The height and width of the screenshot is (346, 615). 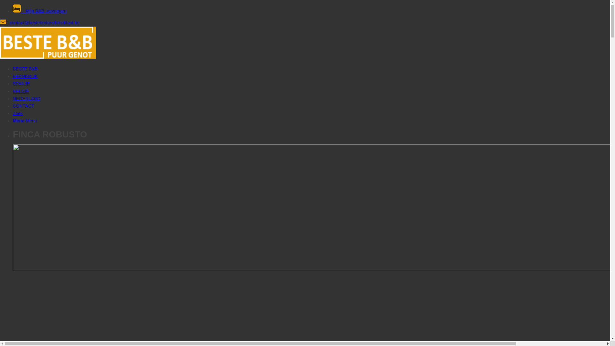 What do you see at coordinates (27, 99) in the screenshot?
I see `NEDERLAND` at bounding box center [27, 99].